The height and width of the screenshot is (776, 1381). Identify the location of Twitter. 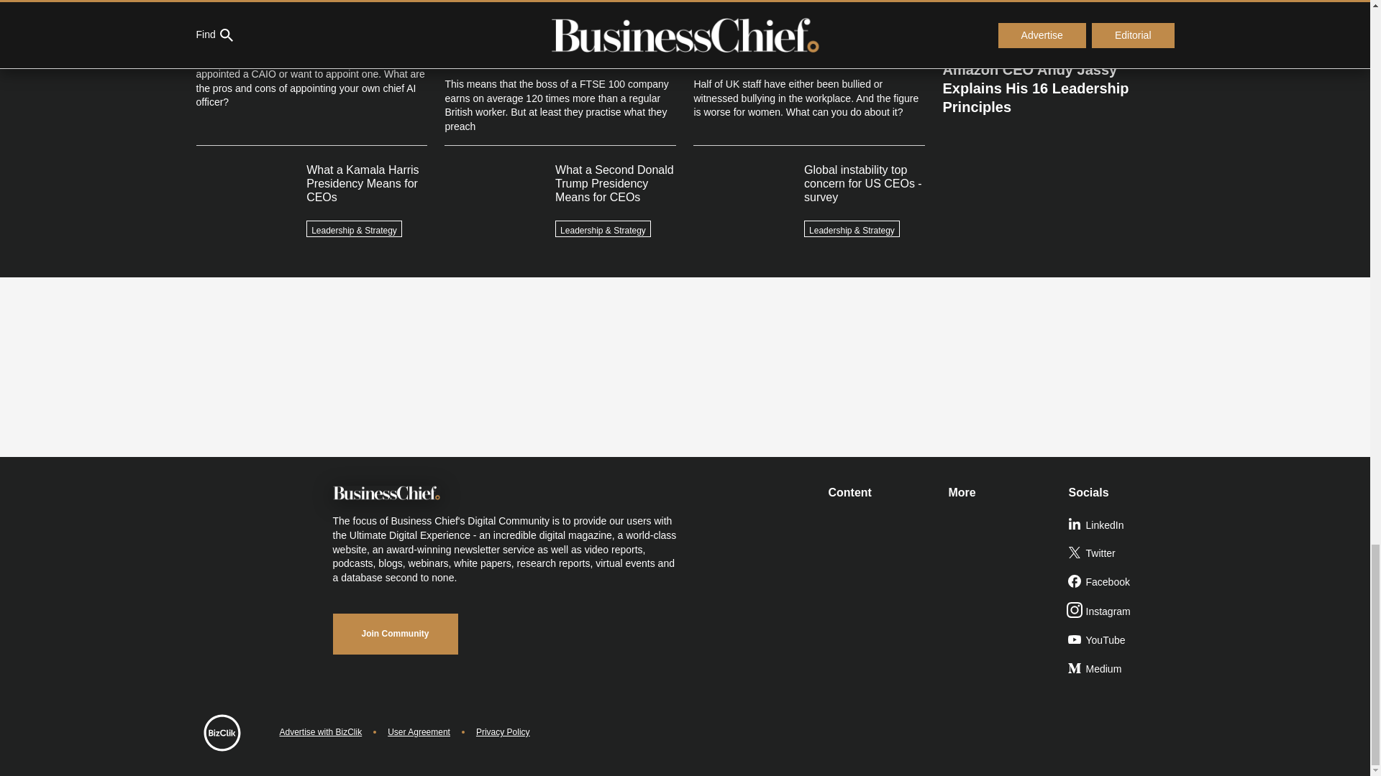
(1122, 553).